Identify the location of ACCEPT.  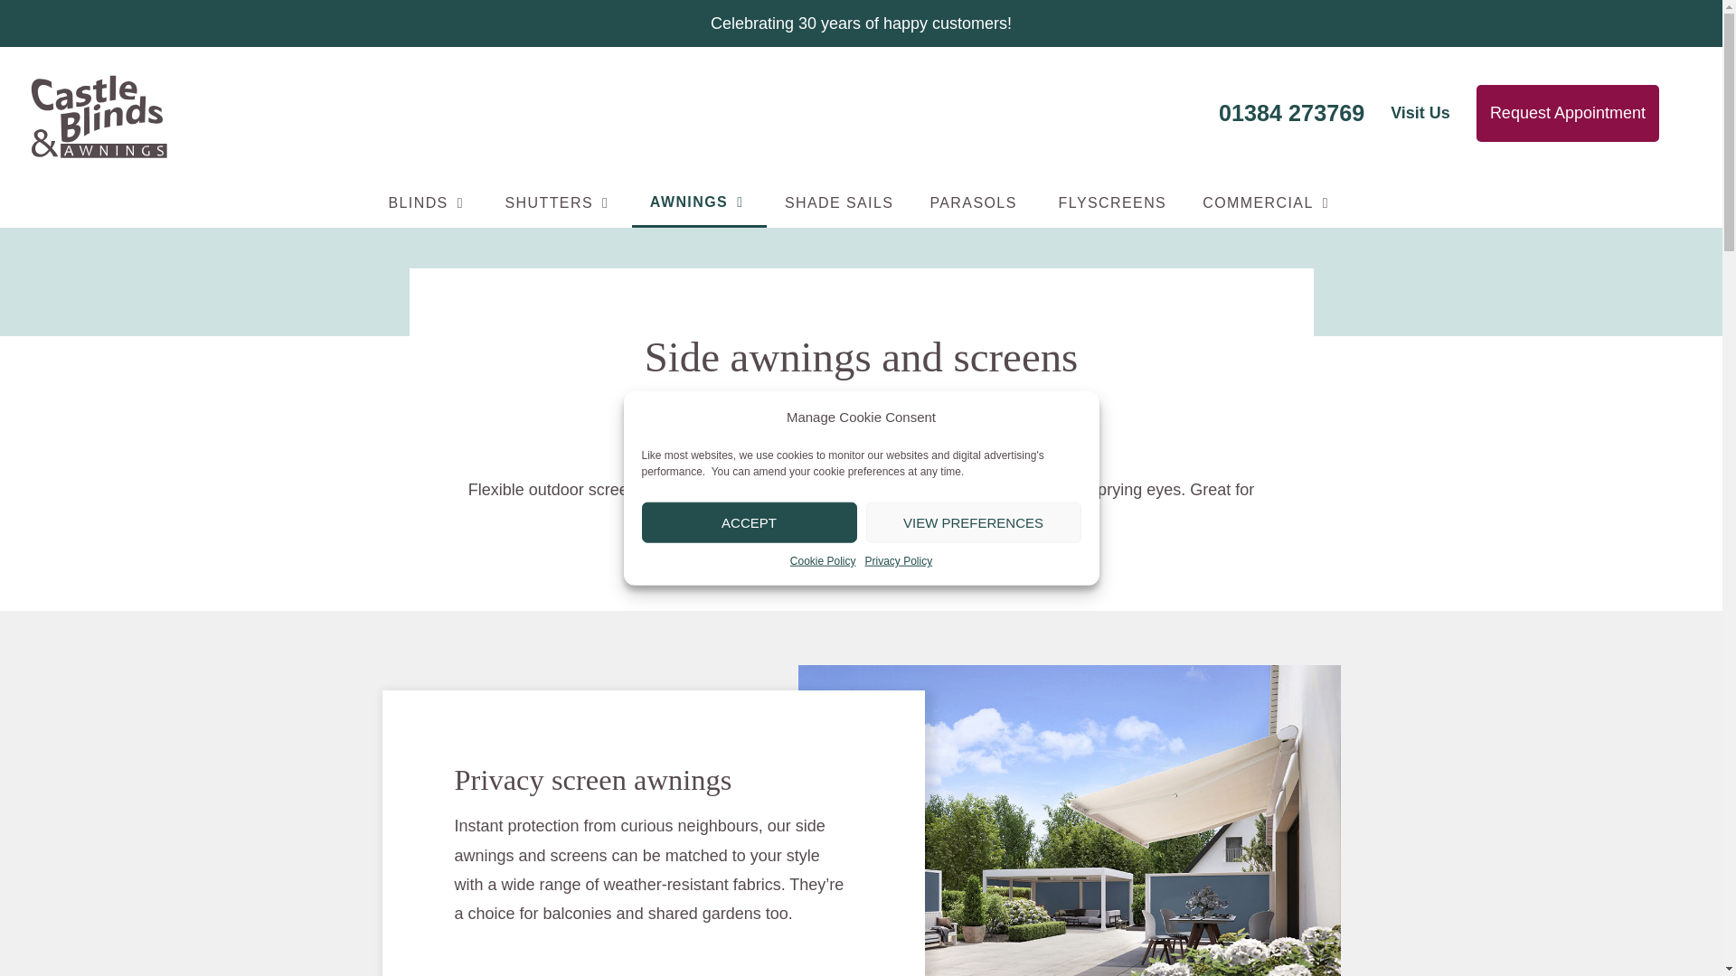
(750, 522).